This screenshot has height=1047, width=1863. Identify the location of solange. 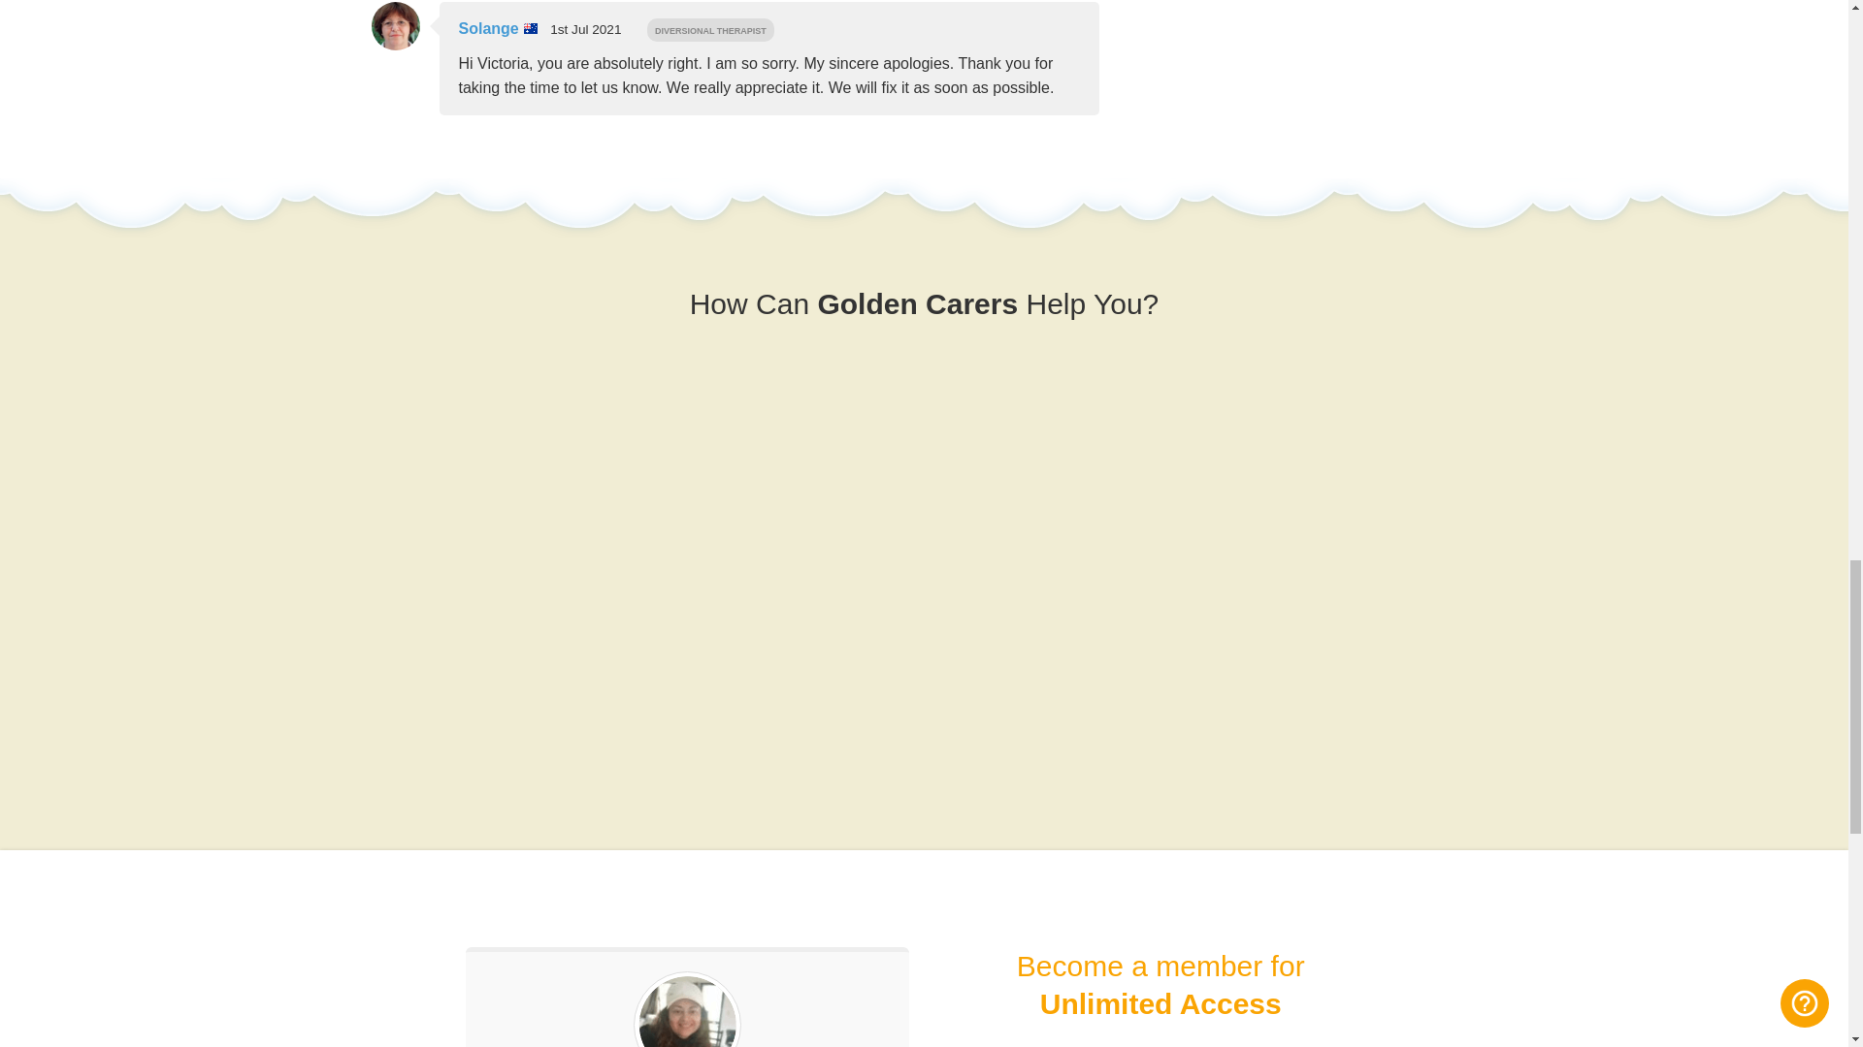
(498, 29).